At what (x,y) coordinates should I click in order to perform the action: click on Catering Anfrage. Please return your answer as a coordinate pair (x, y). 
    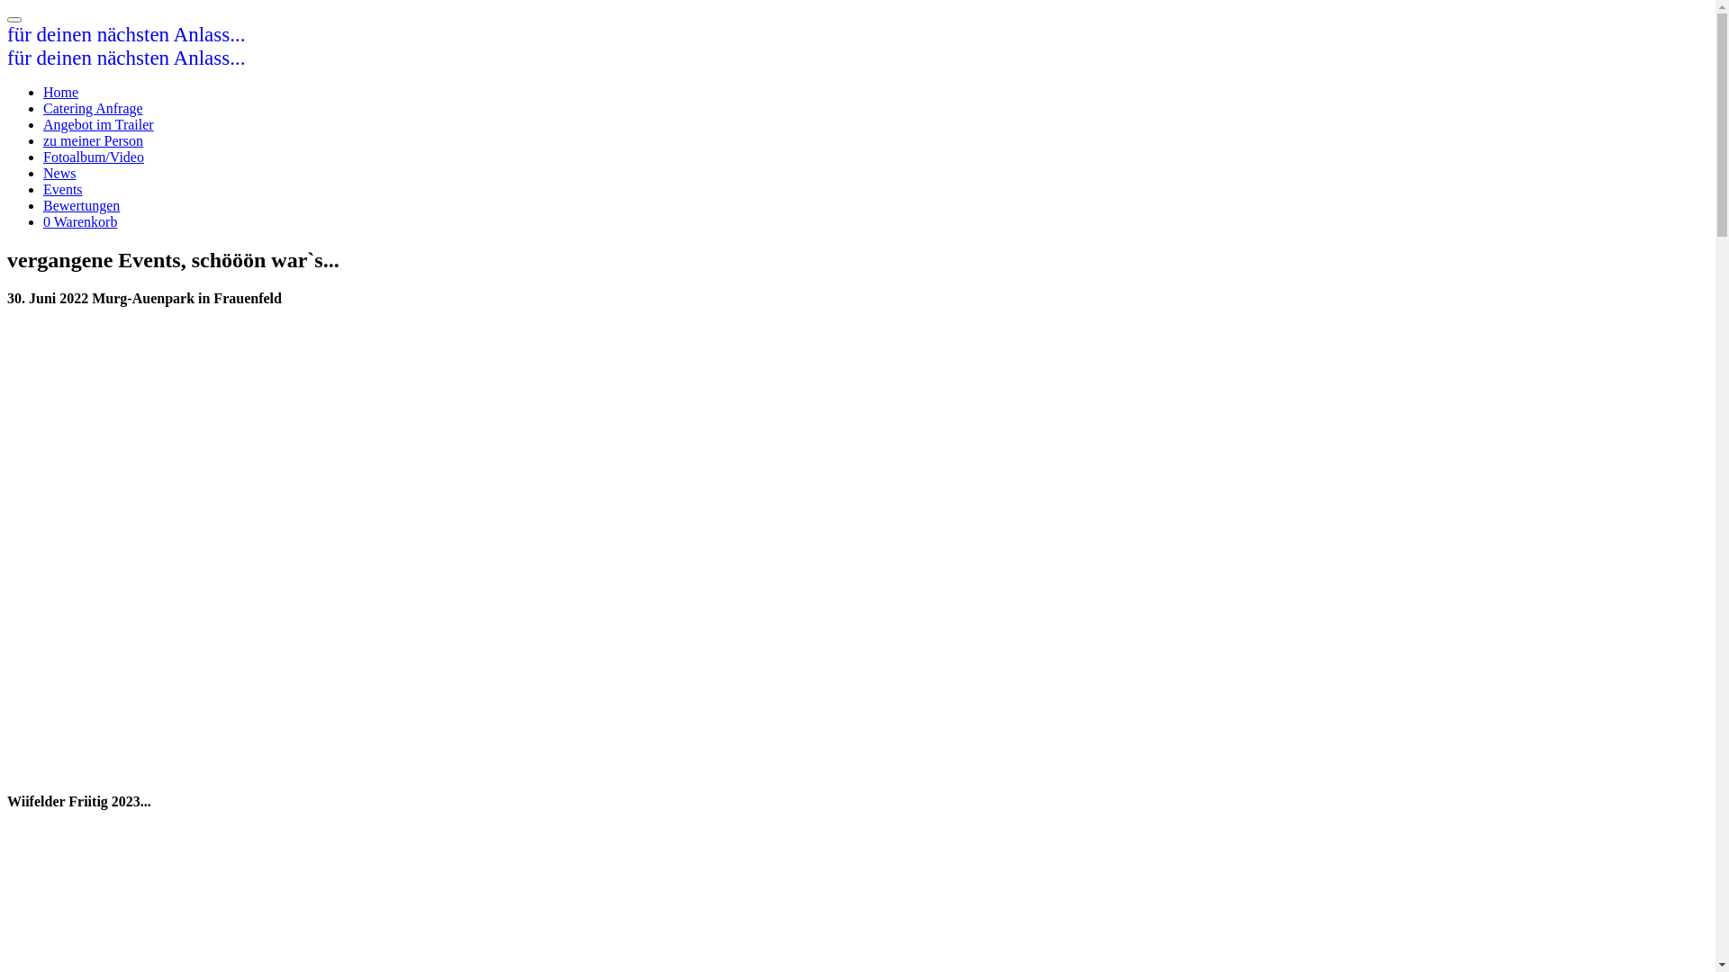
    Looking at the image, I should click on (94, 108).